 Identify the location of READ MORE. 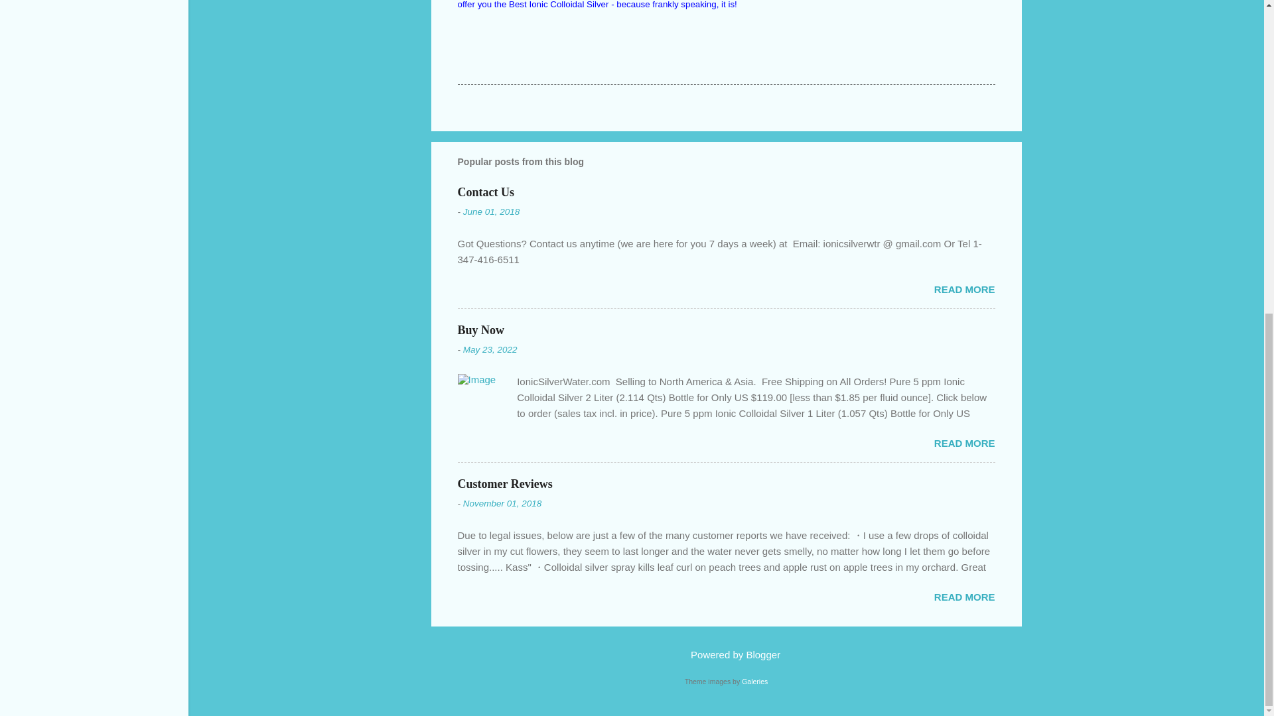
(964, 443).